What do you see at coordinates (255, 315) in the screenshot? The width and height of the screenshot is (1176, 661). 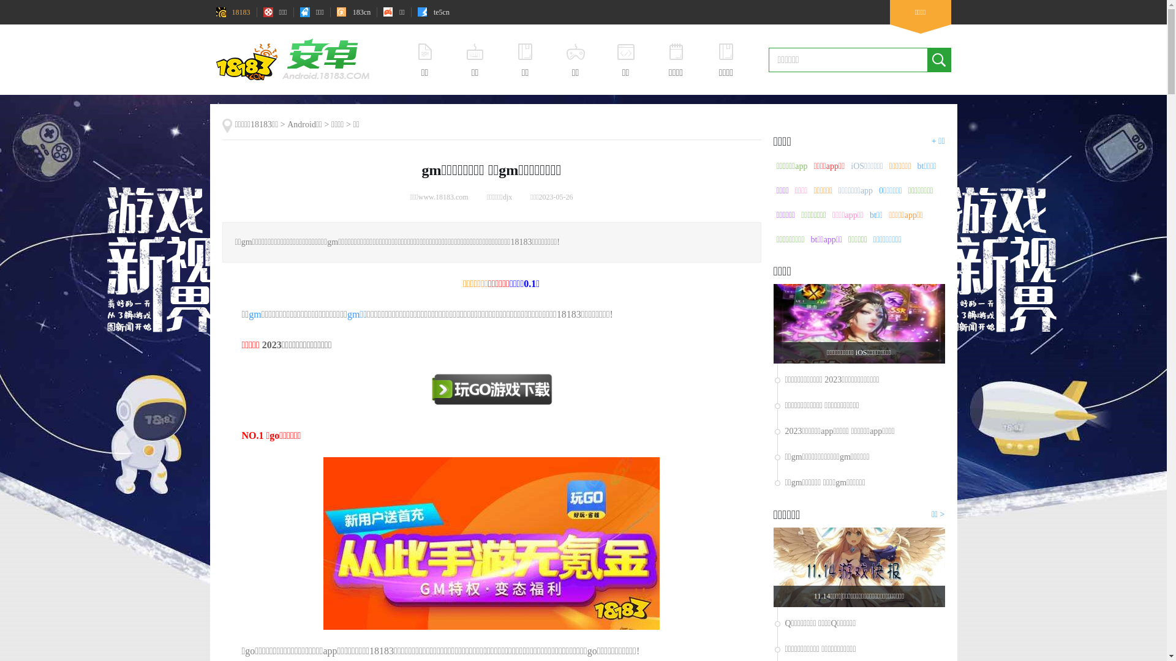 I see `gm` at bounding box center [255, 315].